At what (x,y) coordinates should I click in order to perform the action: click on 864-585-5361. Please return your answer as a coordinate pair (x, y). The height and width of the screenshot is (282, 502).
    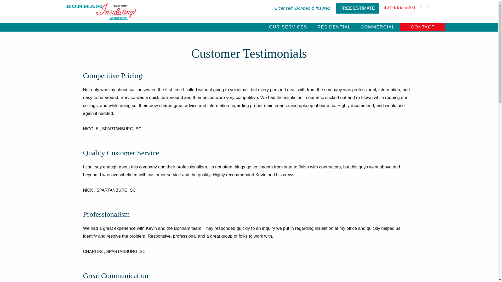
    Looking at the image, I should click on (400, 7).